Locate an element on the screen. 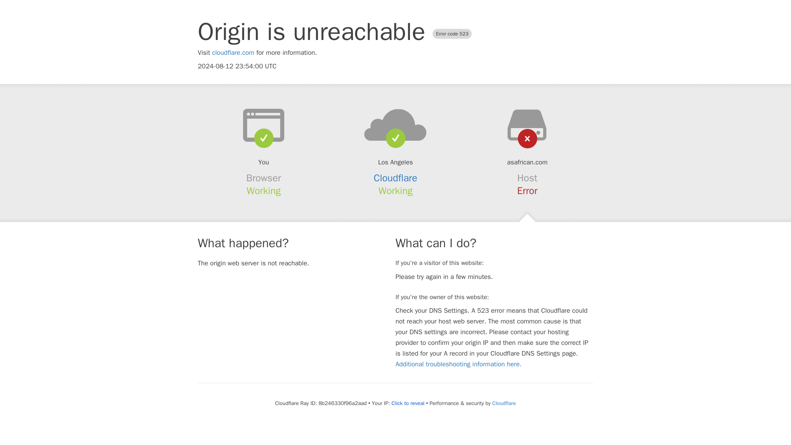 Image resolution: width=791 pixels, height=445 pixels. Cloudflare is located at coordinates (503, 403).